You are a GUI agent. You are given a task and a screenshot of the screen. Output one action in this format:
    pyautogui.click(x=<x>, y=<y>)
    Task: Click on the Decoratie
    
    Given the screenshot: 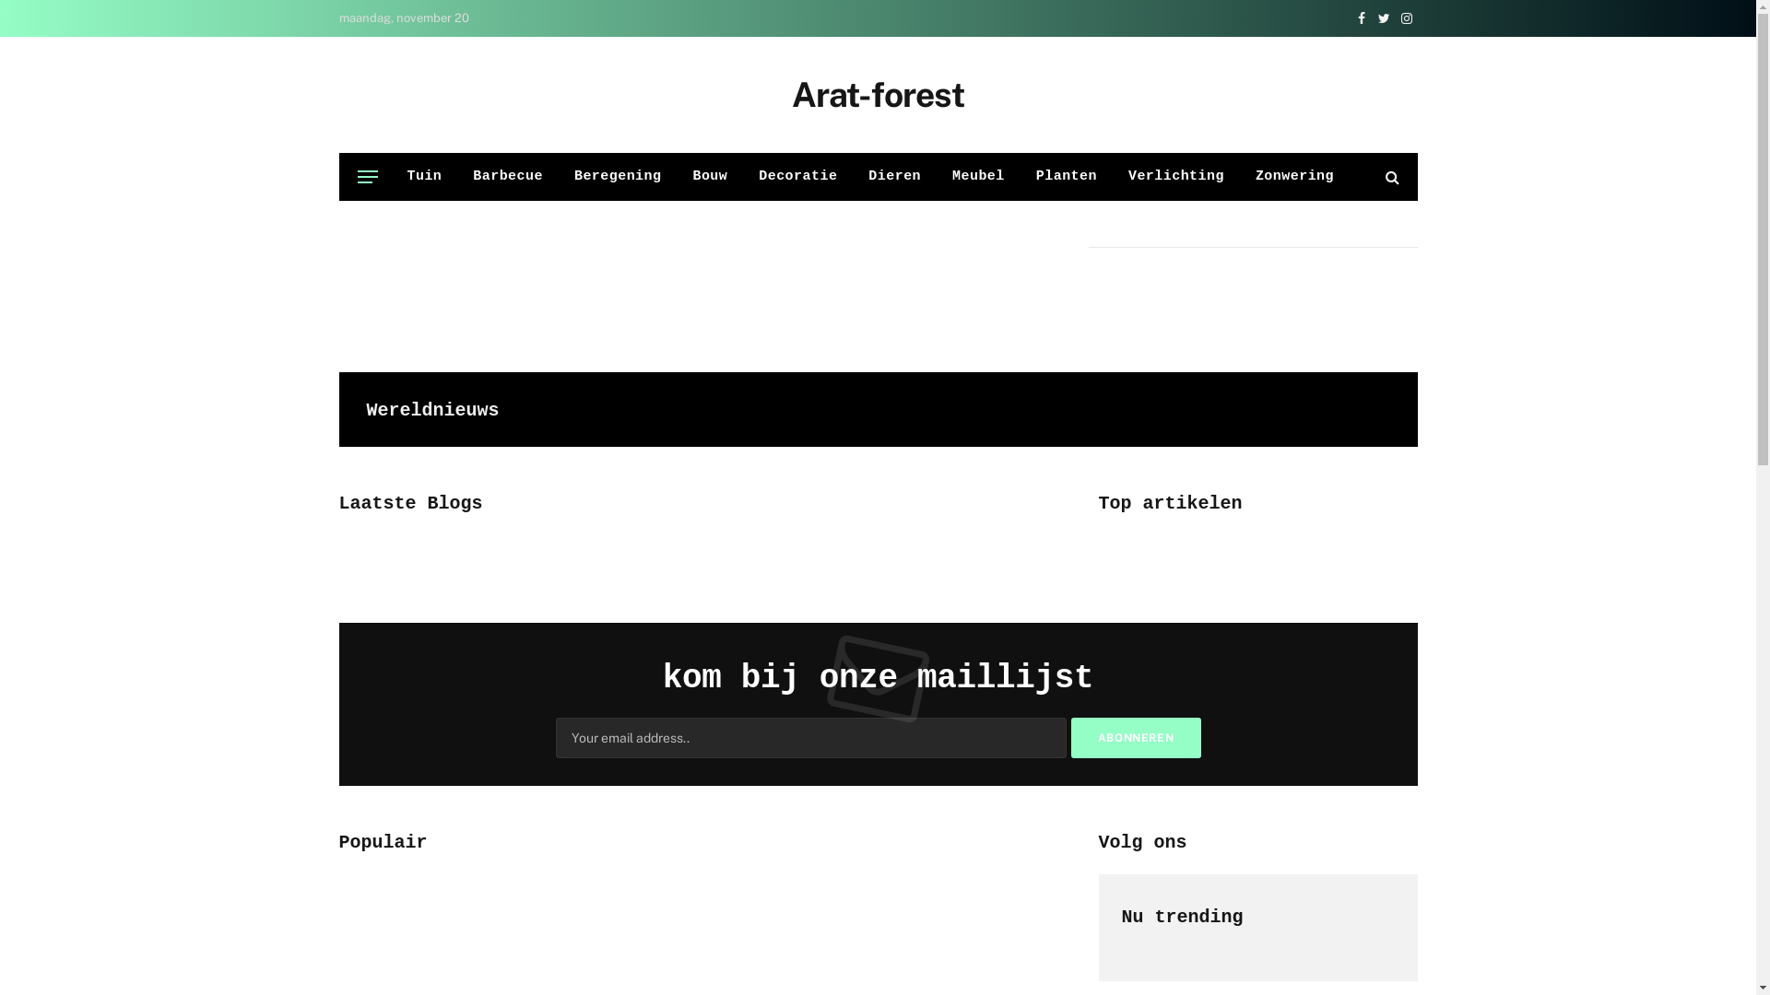 What is the action you would take?
    pyautogui.click(x=798, y=177)
    